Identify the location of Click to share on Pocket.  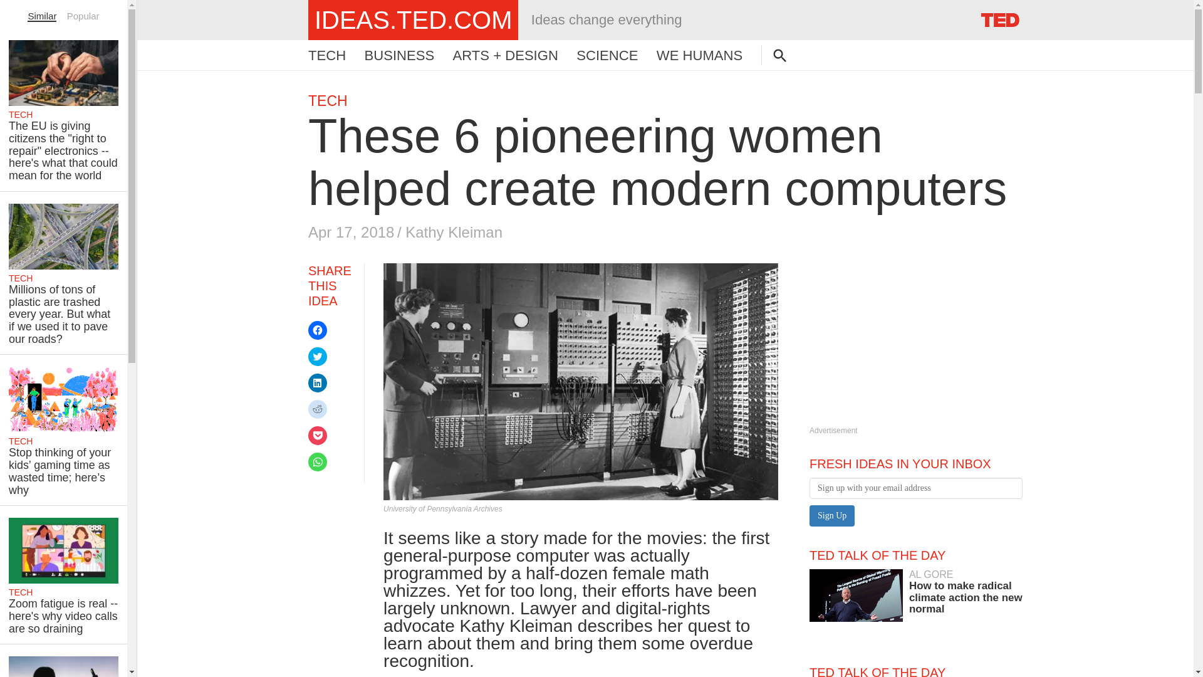
(317, 435).